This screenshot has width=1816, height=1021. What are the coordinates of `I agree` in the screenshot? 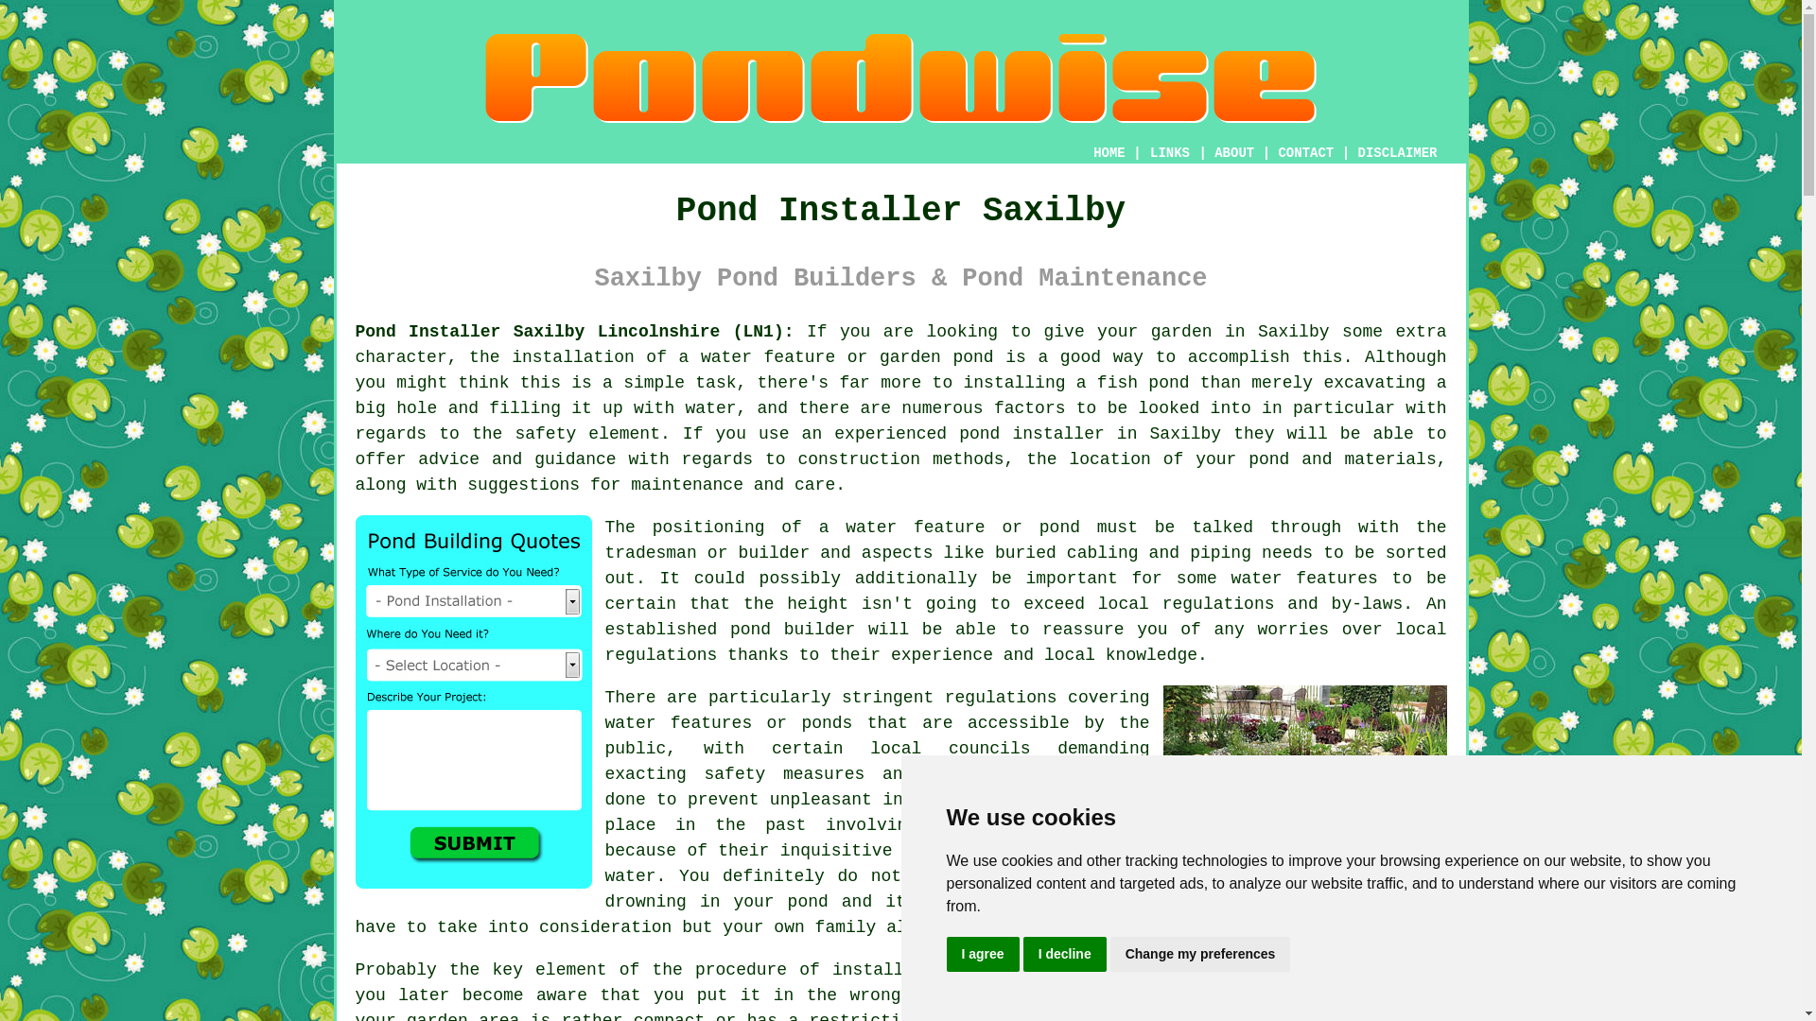 It's located at (982, 955).